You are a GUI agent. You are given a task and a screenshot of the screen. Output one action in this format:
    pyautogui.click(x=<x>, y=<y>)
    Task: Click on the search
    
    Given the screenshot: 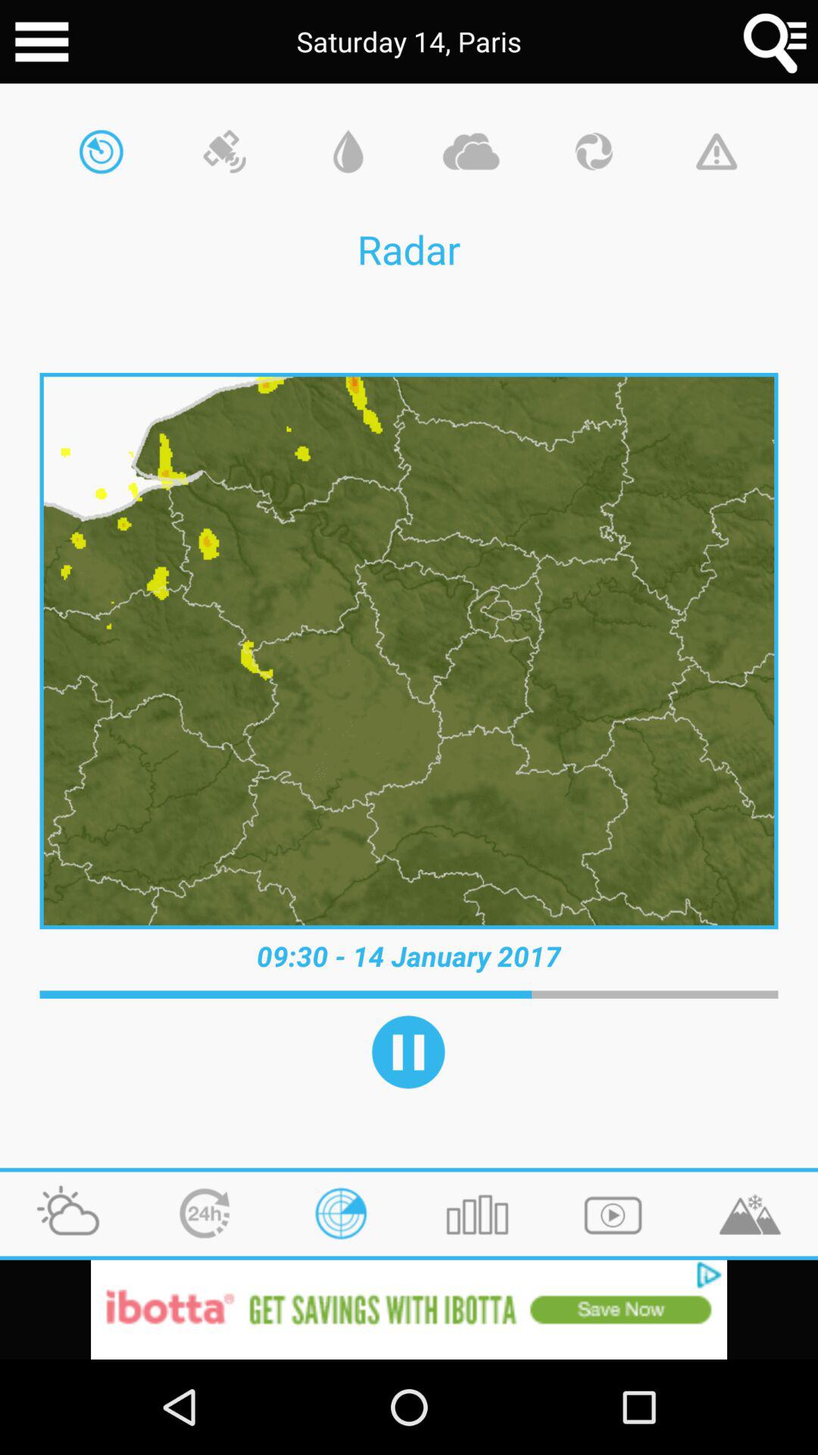 What is the action you would take?
    pyautogui.click(x=776, y=42)
    